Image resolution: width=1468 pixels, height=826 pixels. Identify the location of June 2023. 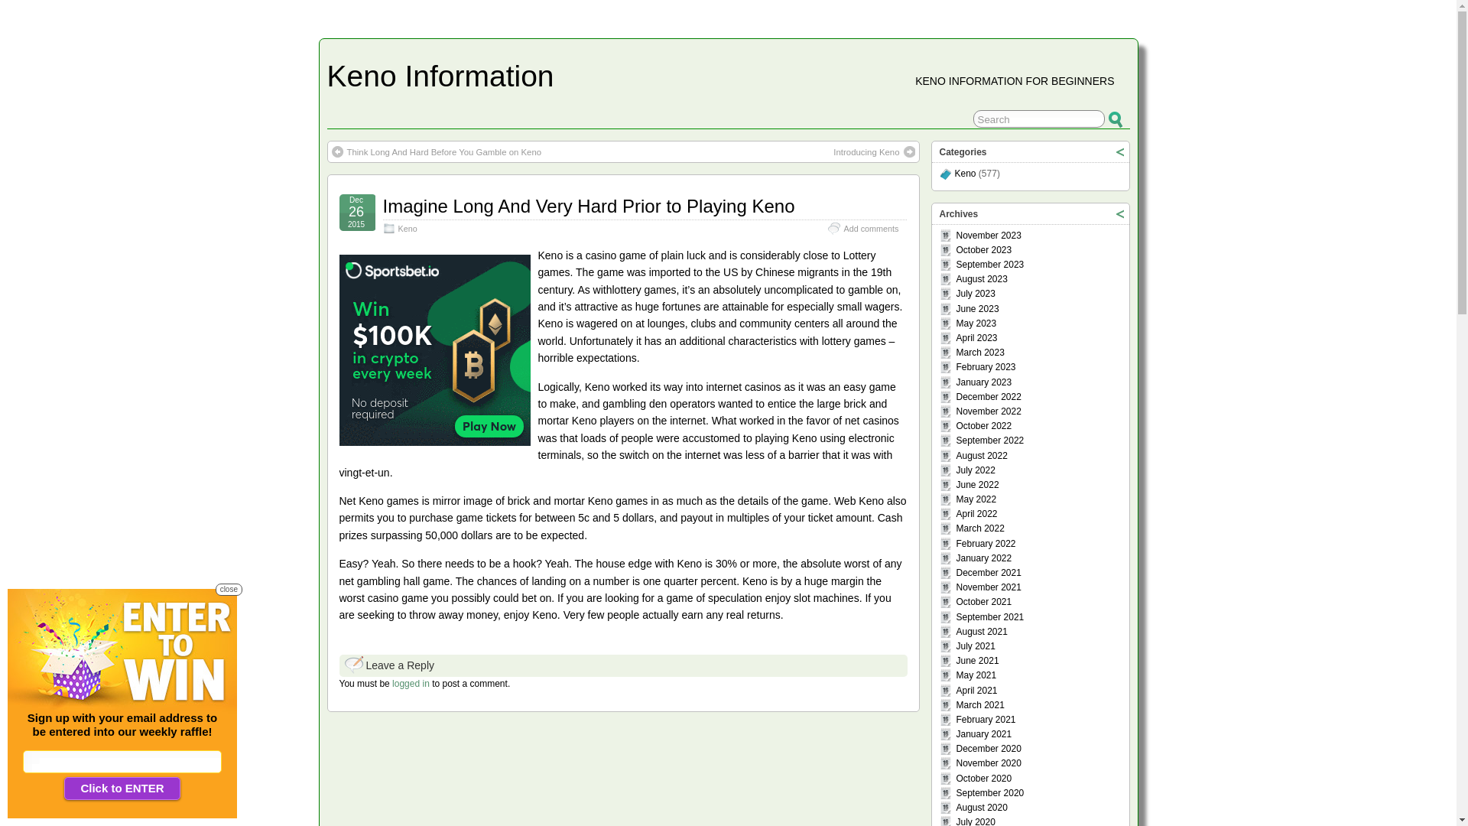
(977, 309).